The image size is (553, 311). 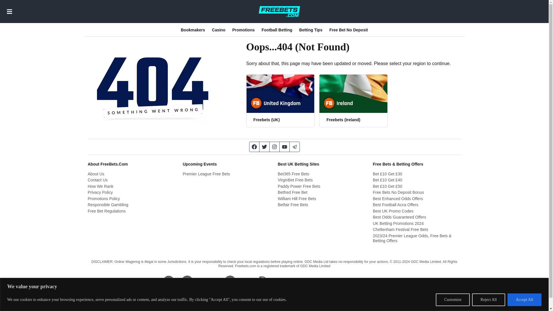 I want to click on Instagram page, so click(x=275, y=147).